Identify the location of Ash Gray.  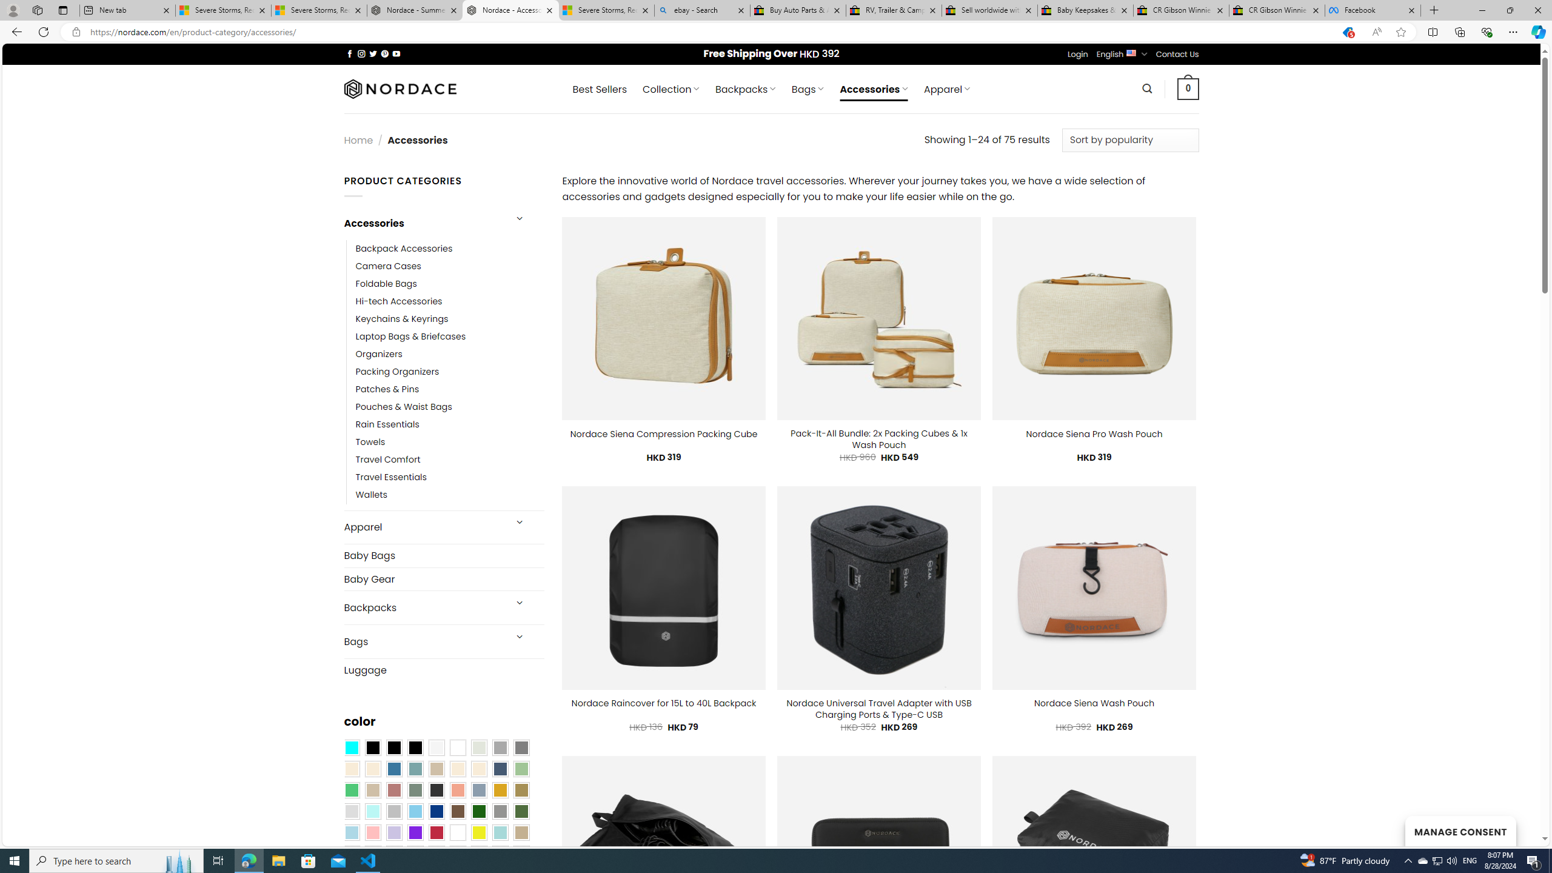
(479, 748).